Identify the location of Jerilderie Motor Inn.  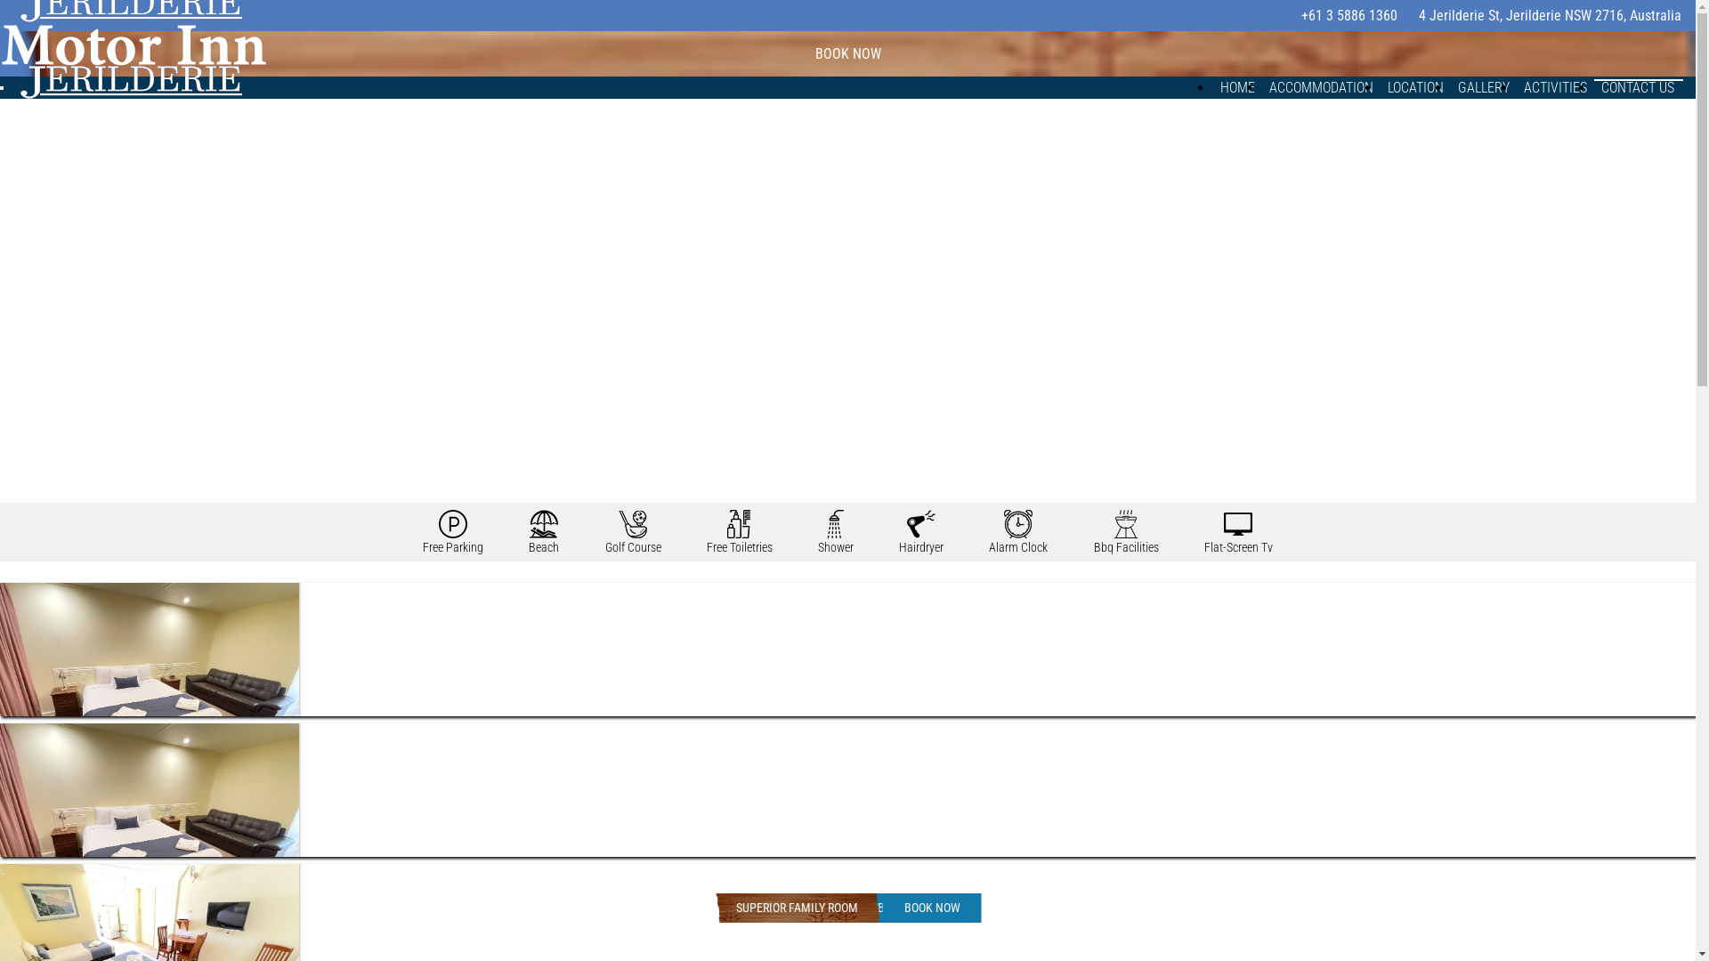
(134, 104).